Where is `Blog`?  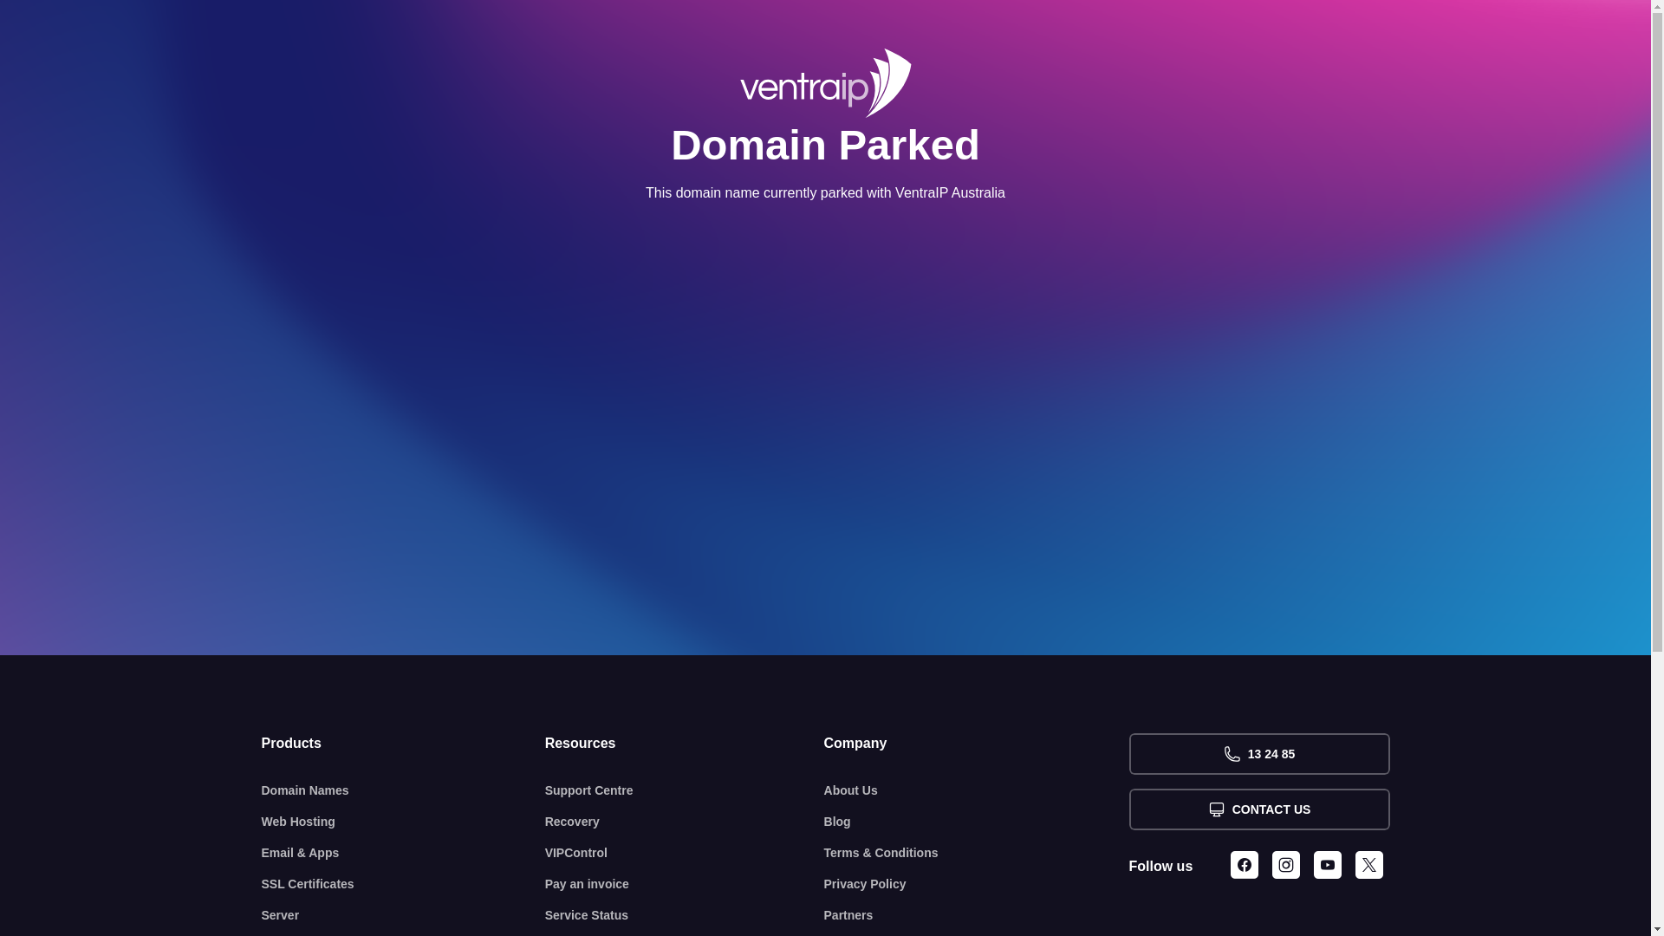 Blog is located at coordinates (977, 822).